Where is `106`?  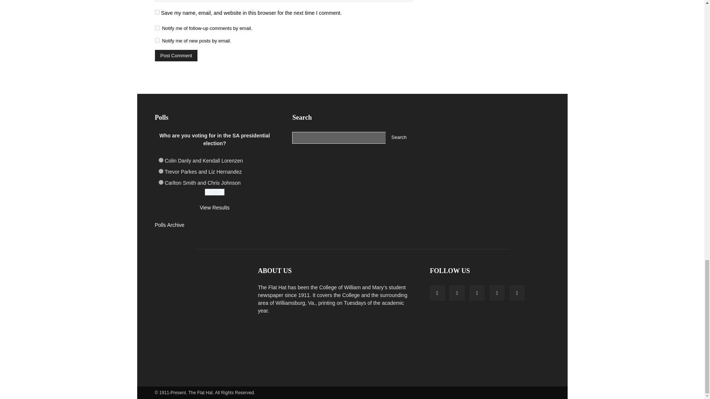
106 is located at coordinates (160, 183).